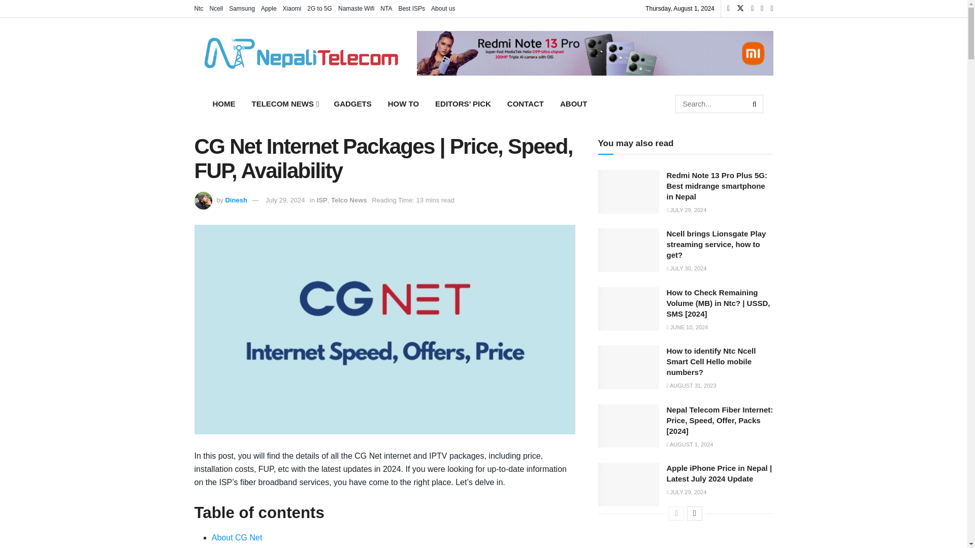 The height and width of the screenshot is (548, 975). Describe the element at coordinates (319, 8) in the screenshot. I see `2G to 5G` at that location.